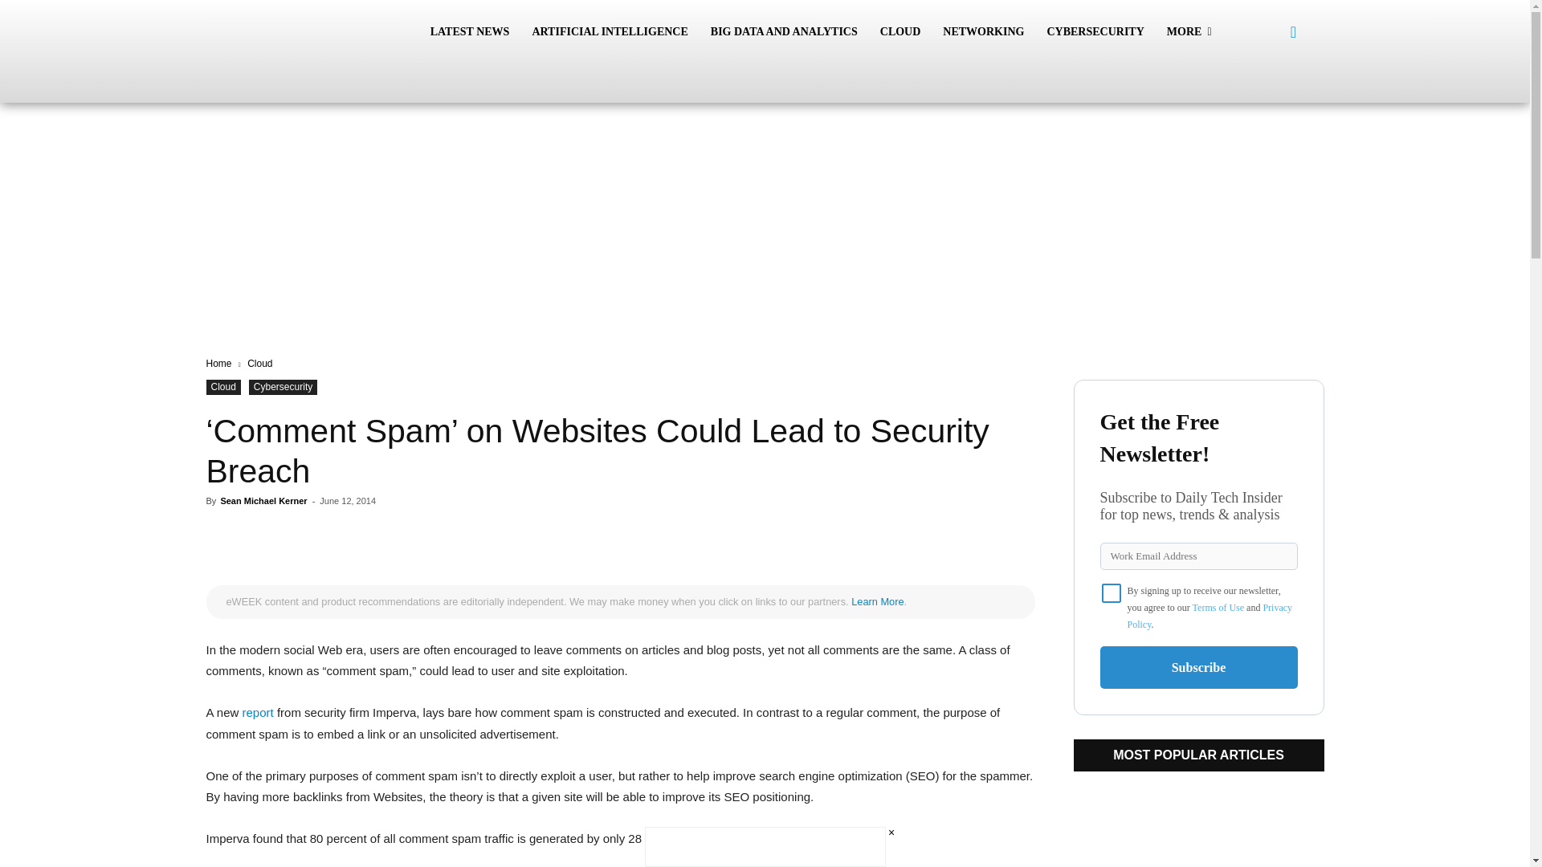 Image resolution: width=1542 pixels, height=867 pixels. I want to click on BIG DATA AND ANALYTICS, so click(784, 32).